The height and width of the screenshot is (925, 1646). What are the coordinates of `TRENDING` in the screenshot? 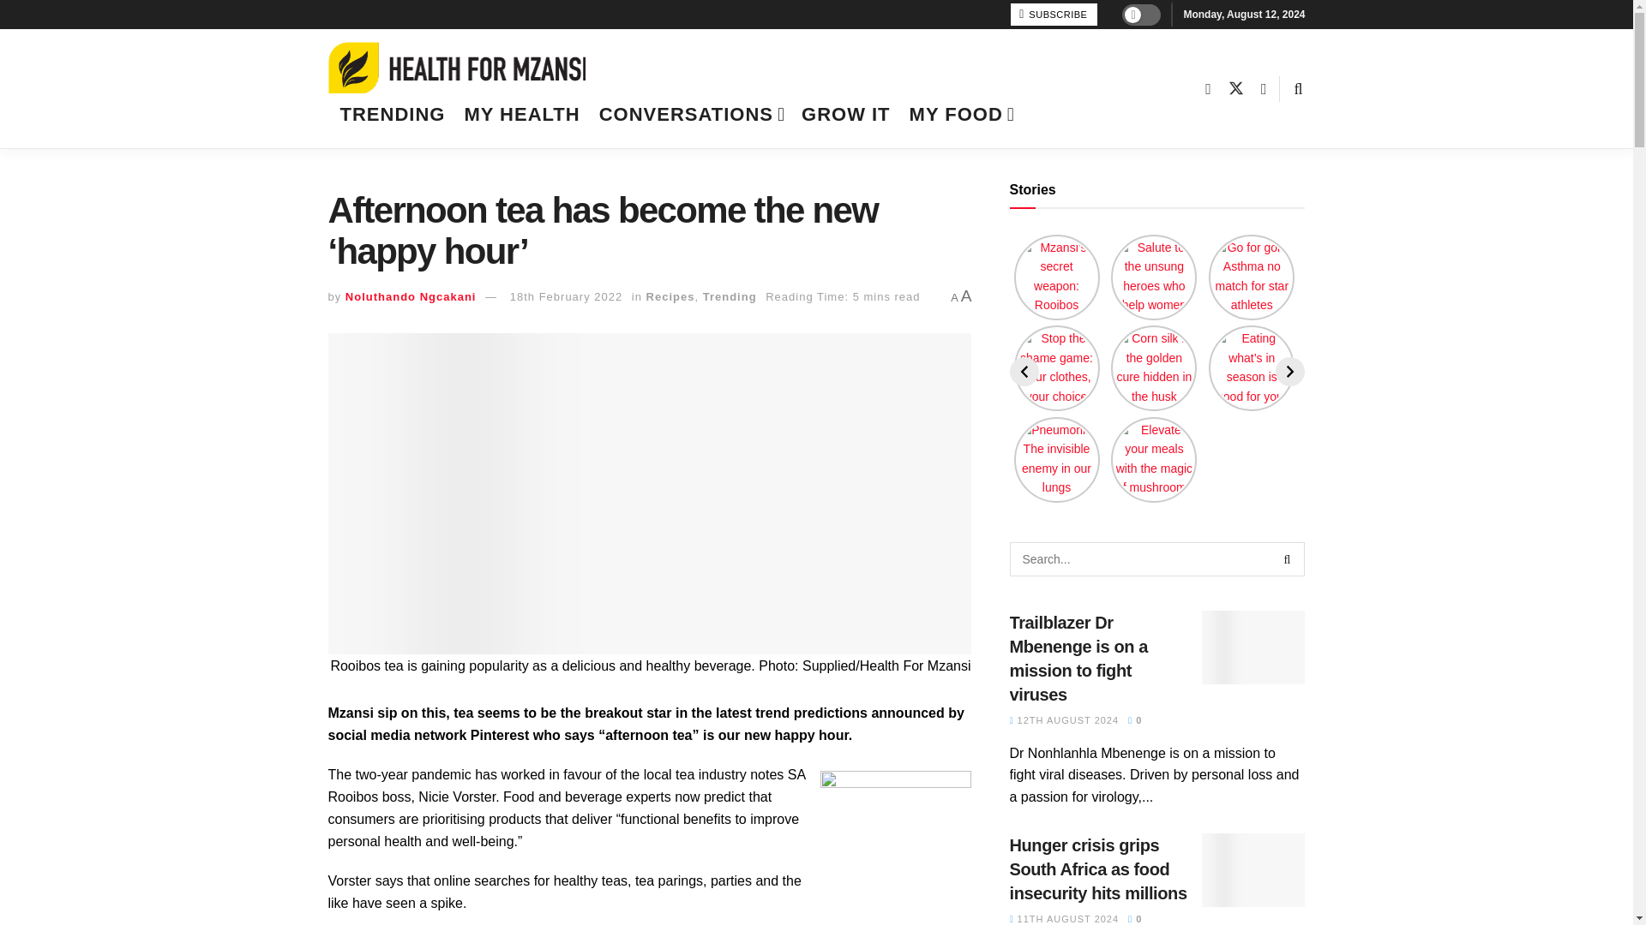 It's located at (391, 114).